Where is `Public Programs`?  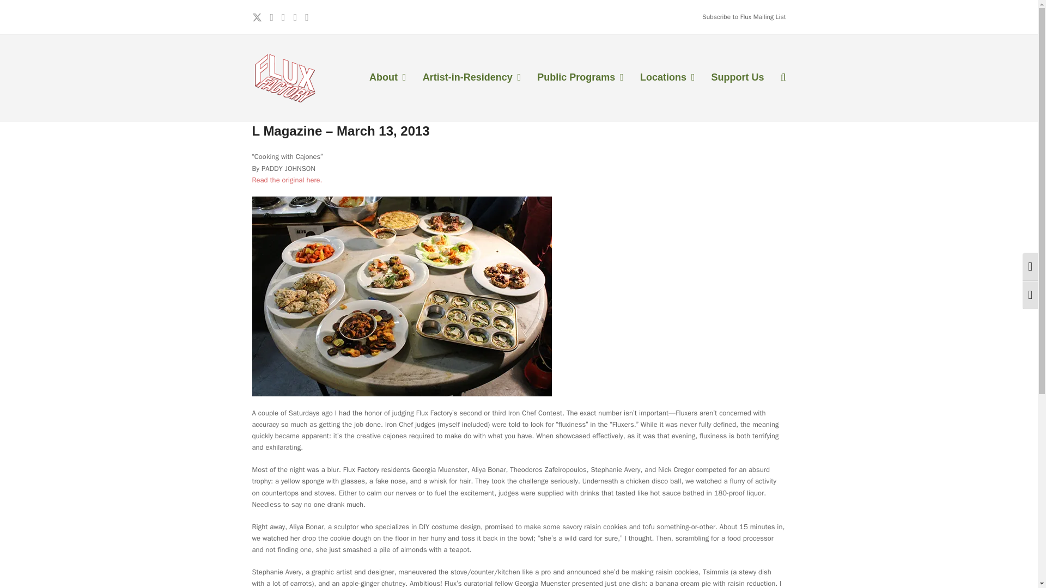 Public Programs is located at coordinates (580, 78).